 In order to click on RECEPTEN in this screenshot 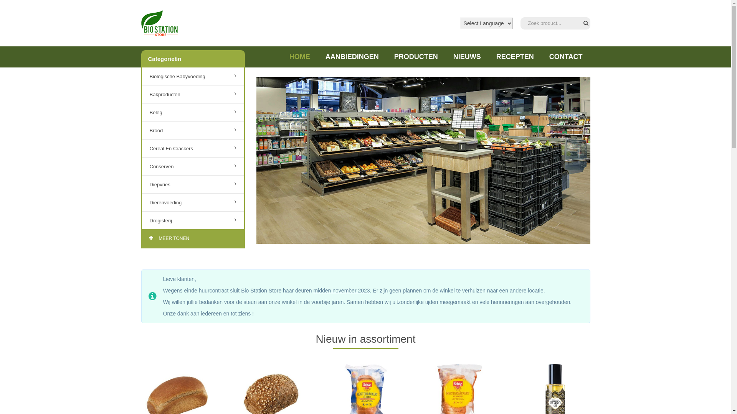, I will do `click(515, 57)`.